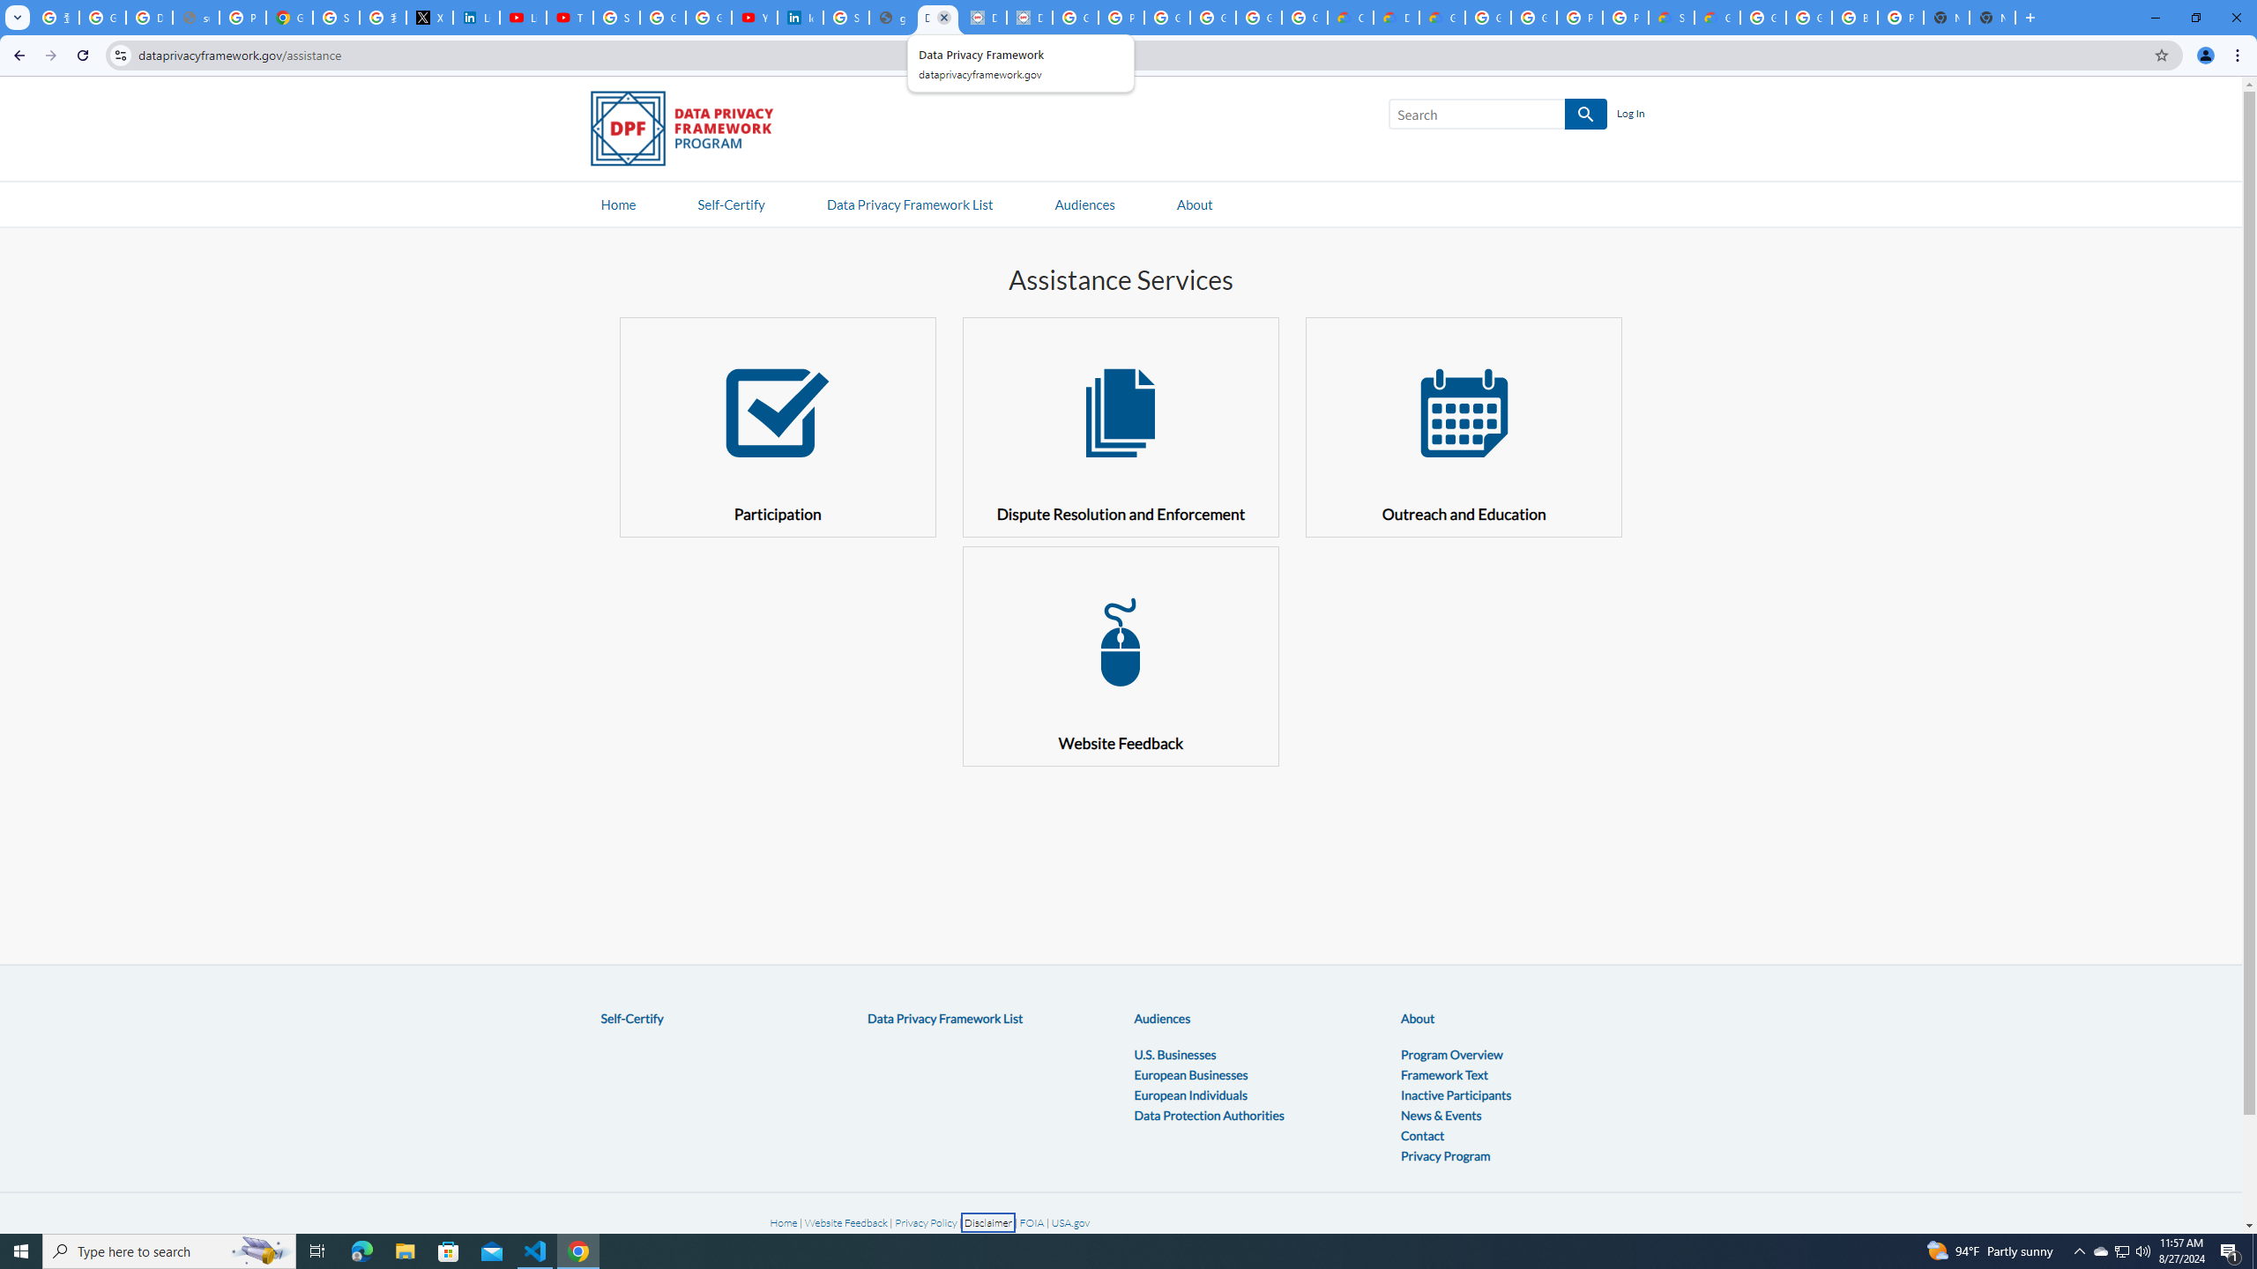  I want to click on News & Events, so click(1441, 1114).